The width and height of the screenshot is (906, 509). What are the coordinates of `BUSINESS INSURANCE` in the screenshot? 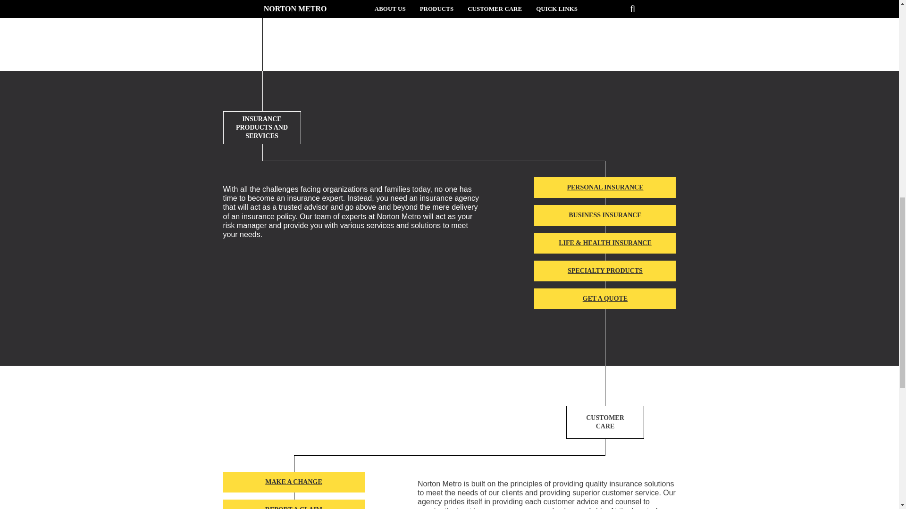 It's located at (605, 215).